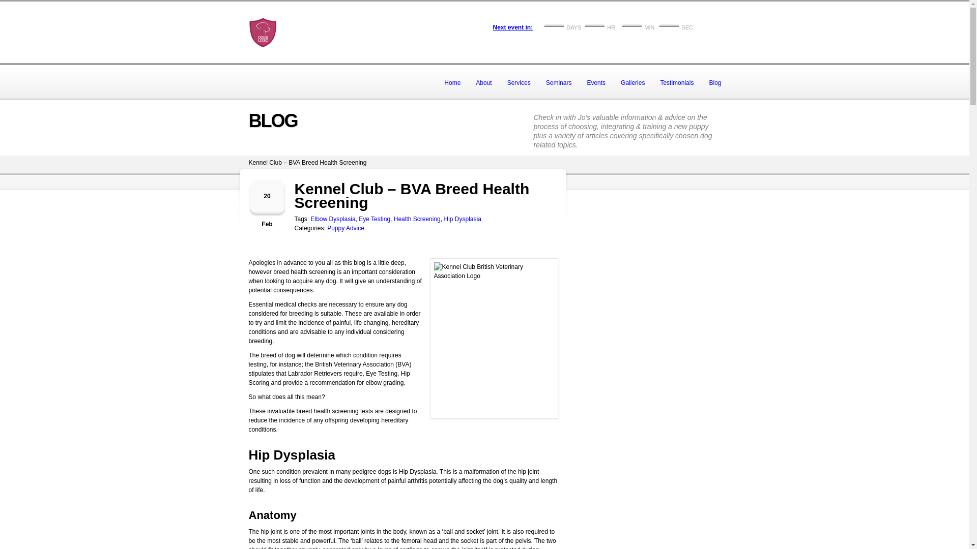 The height and width of the screenshot is (549, 977). I want to click on About, so click(483, 82).